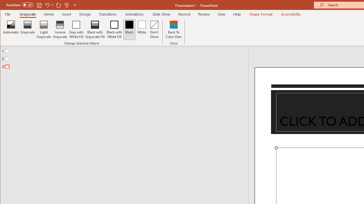  What do you see at coordinates (95, 29) in the screenshot?
I see `Black with Grayscale Fill` at bounding box center [95, 29].